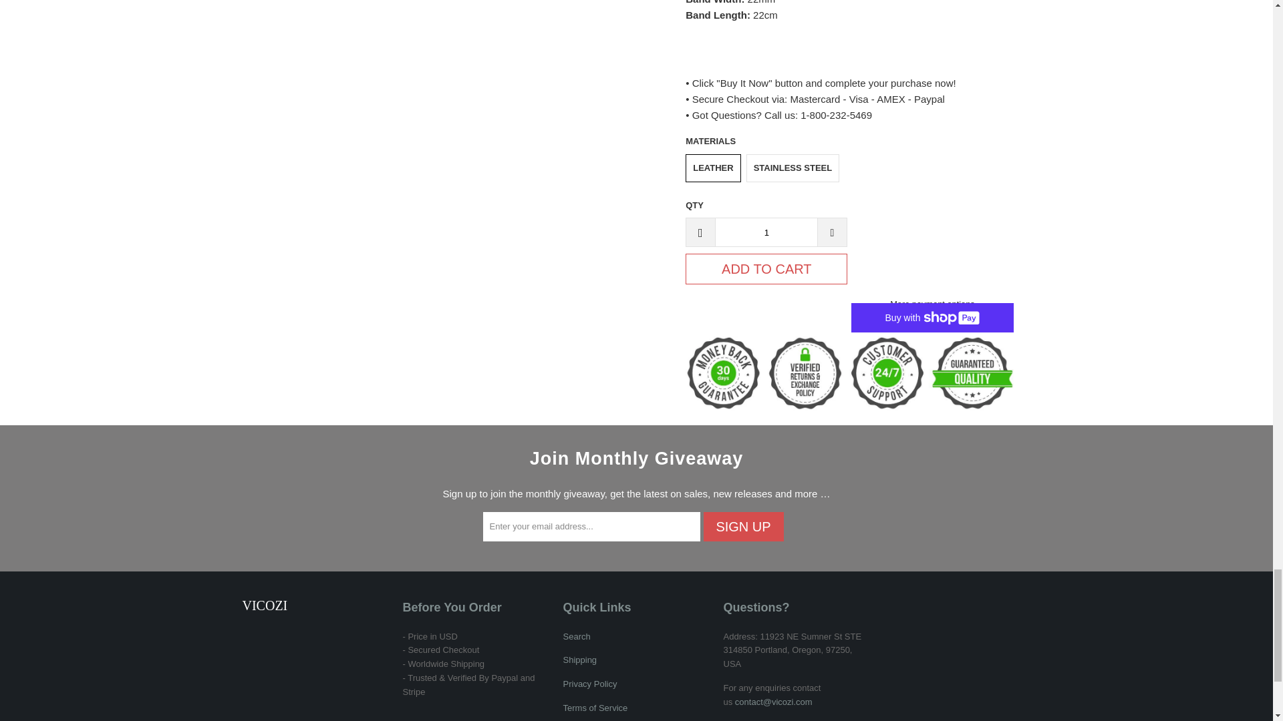 This screenshot has height=721, width=1283. What do you see at coordinates (774, 702) in the screenshot?
I see `Contact Us` at bounding box center [774, 702].